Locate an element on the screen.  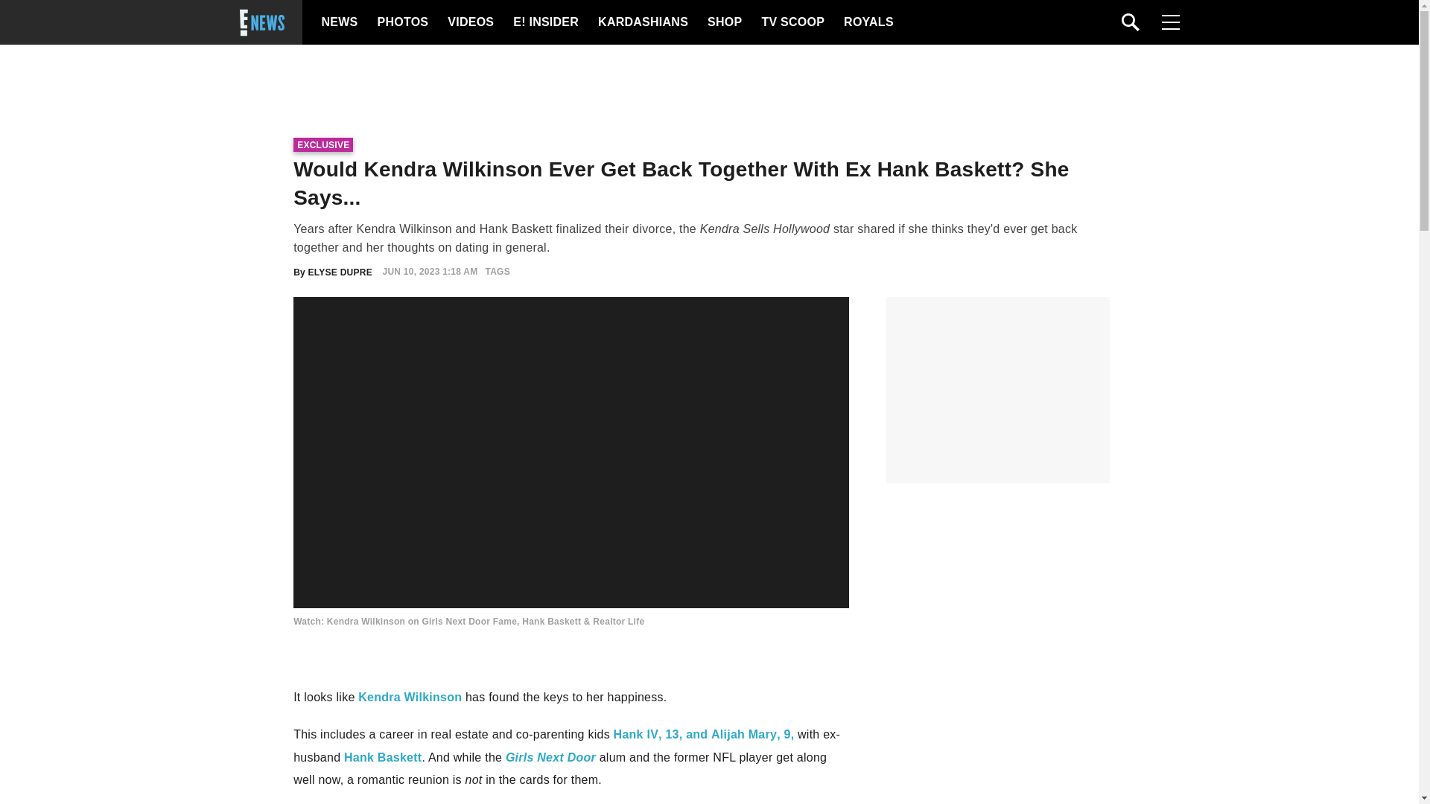
SHOP is located at coordinates (724, 22).